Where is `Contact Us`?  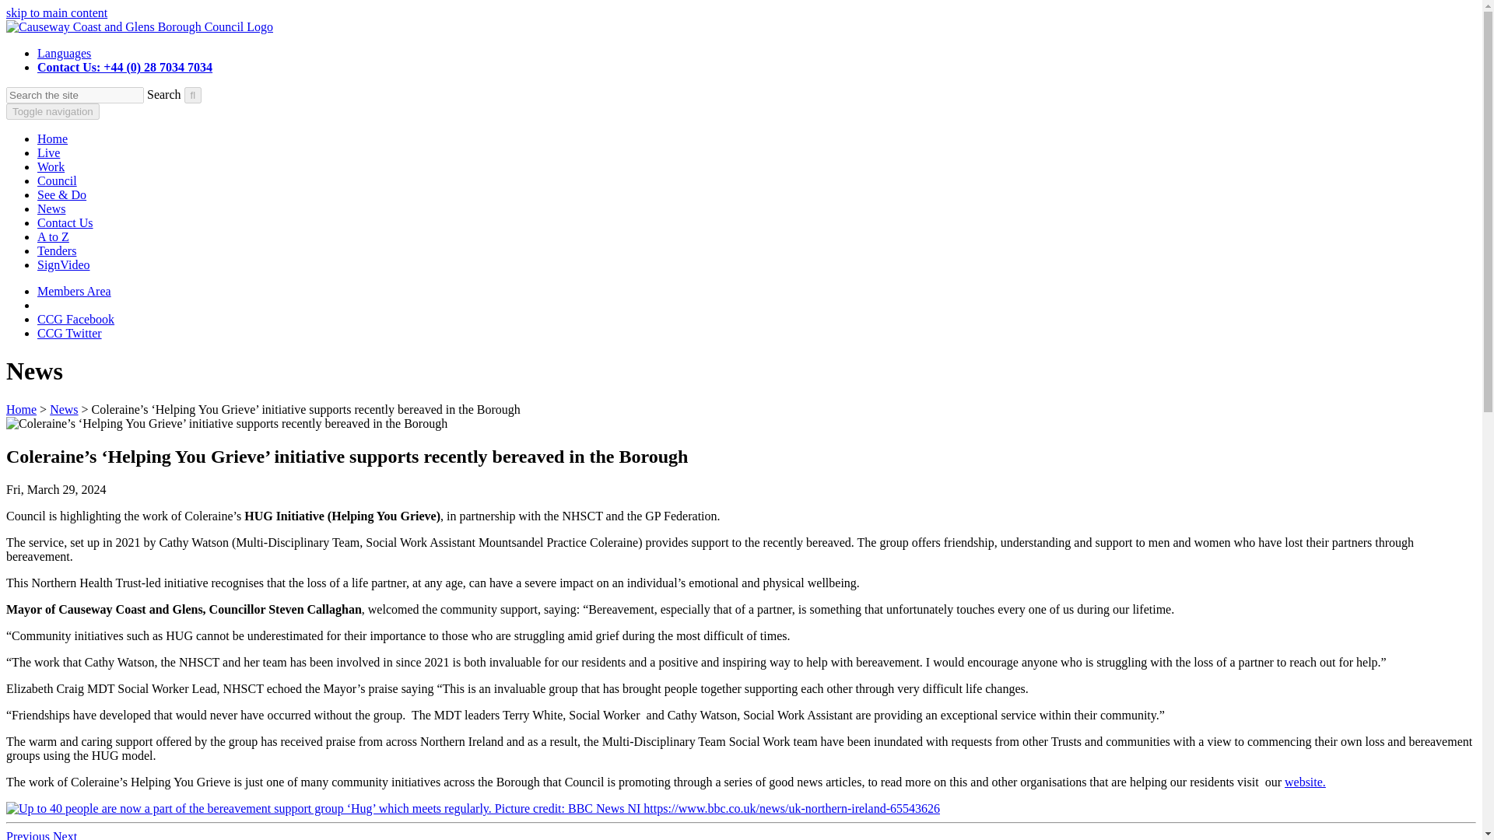 Contact Us is located at coordinates (65, 222).